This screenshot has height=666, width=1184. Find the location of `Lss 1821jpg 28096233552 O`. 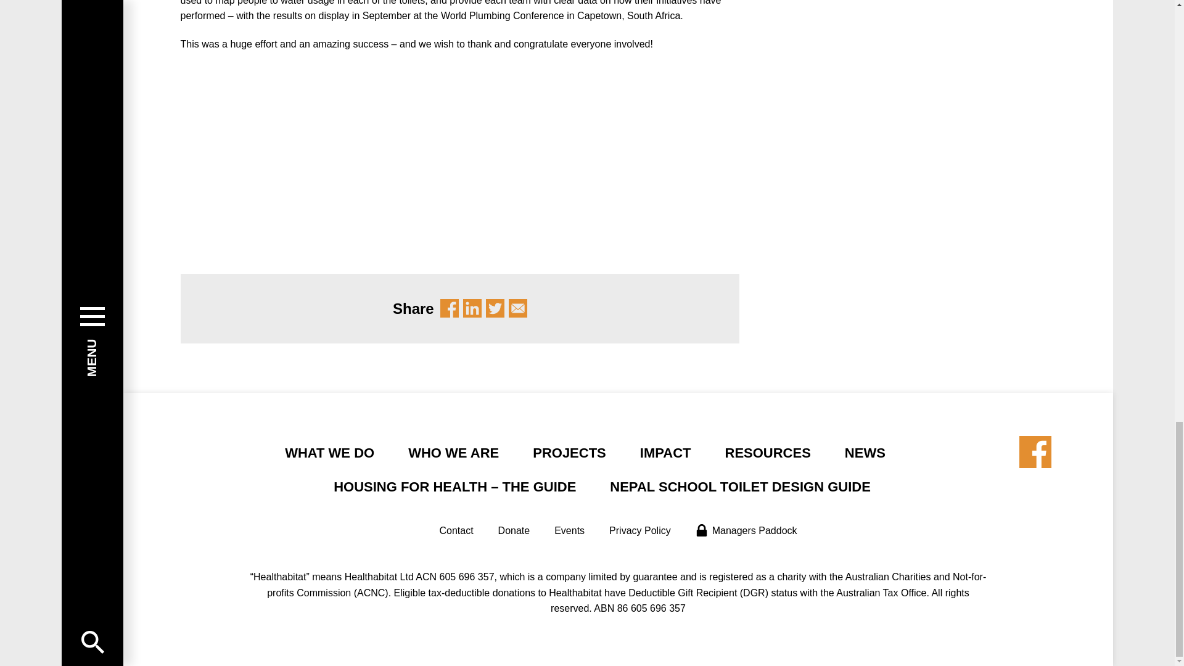

Lss 1821jpg 28096233552 O is located at coordinates (318, 157).